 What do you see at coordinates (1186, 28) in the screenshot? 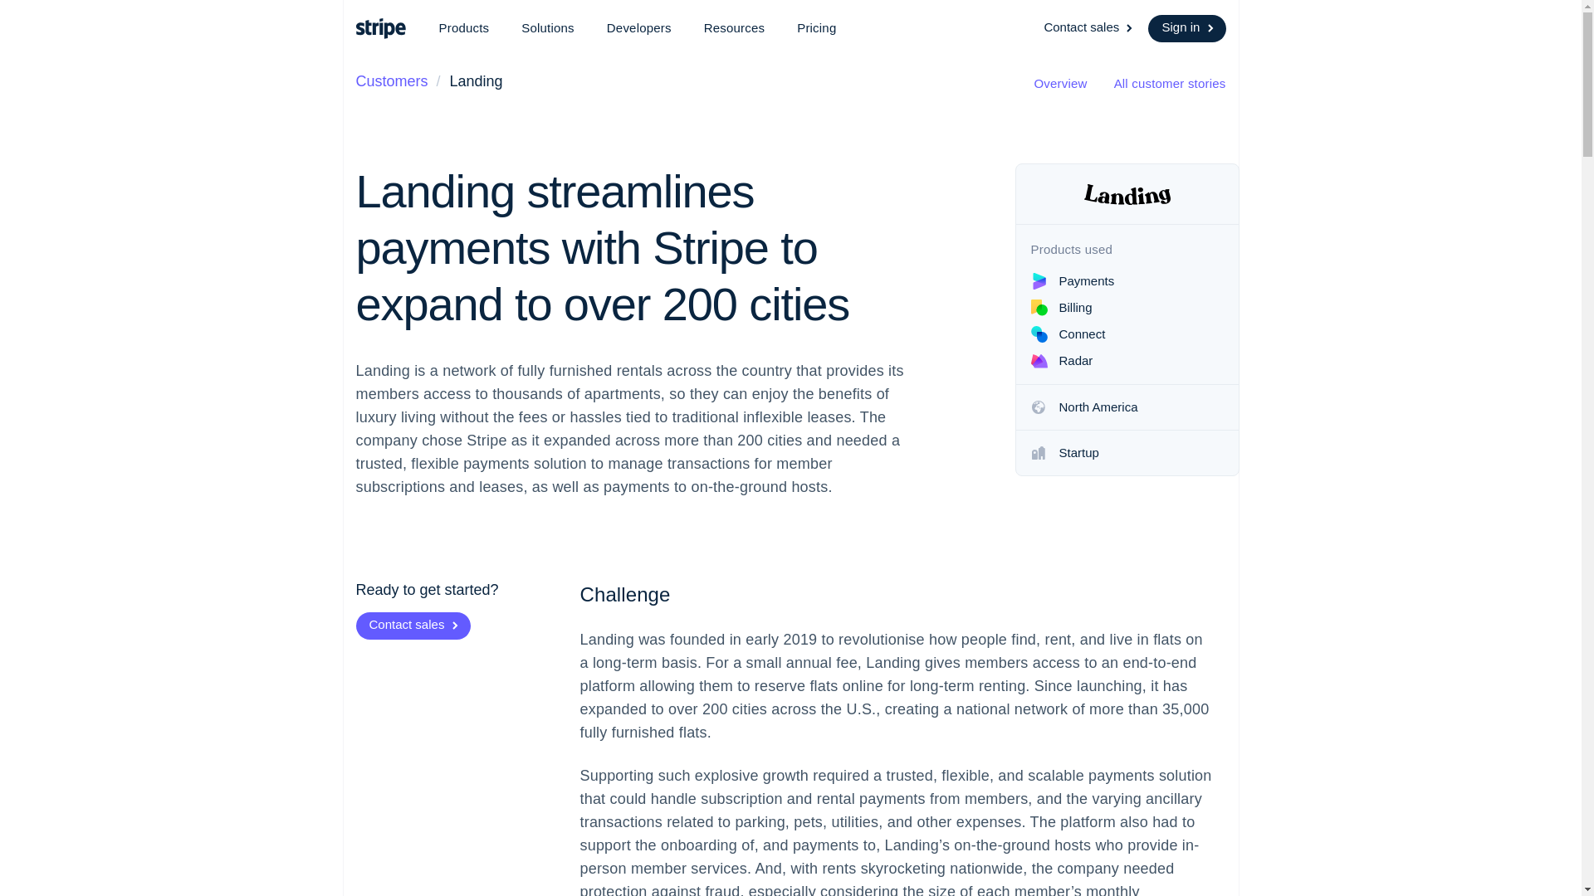
I see `Sign in ` at bounding box center [1186, 28].